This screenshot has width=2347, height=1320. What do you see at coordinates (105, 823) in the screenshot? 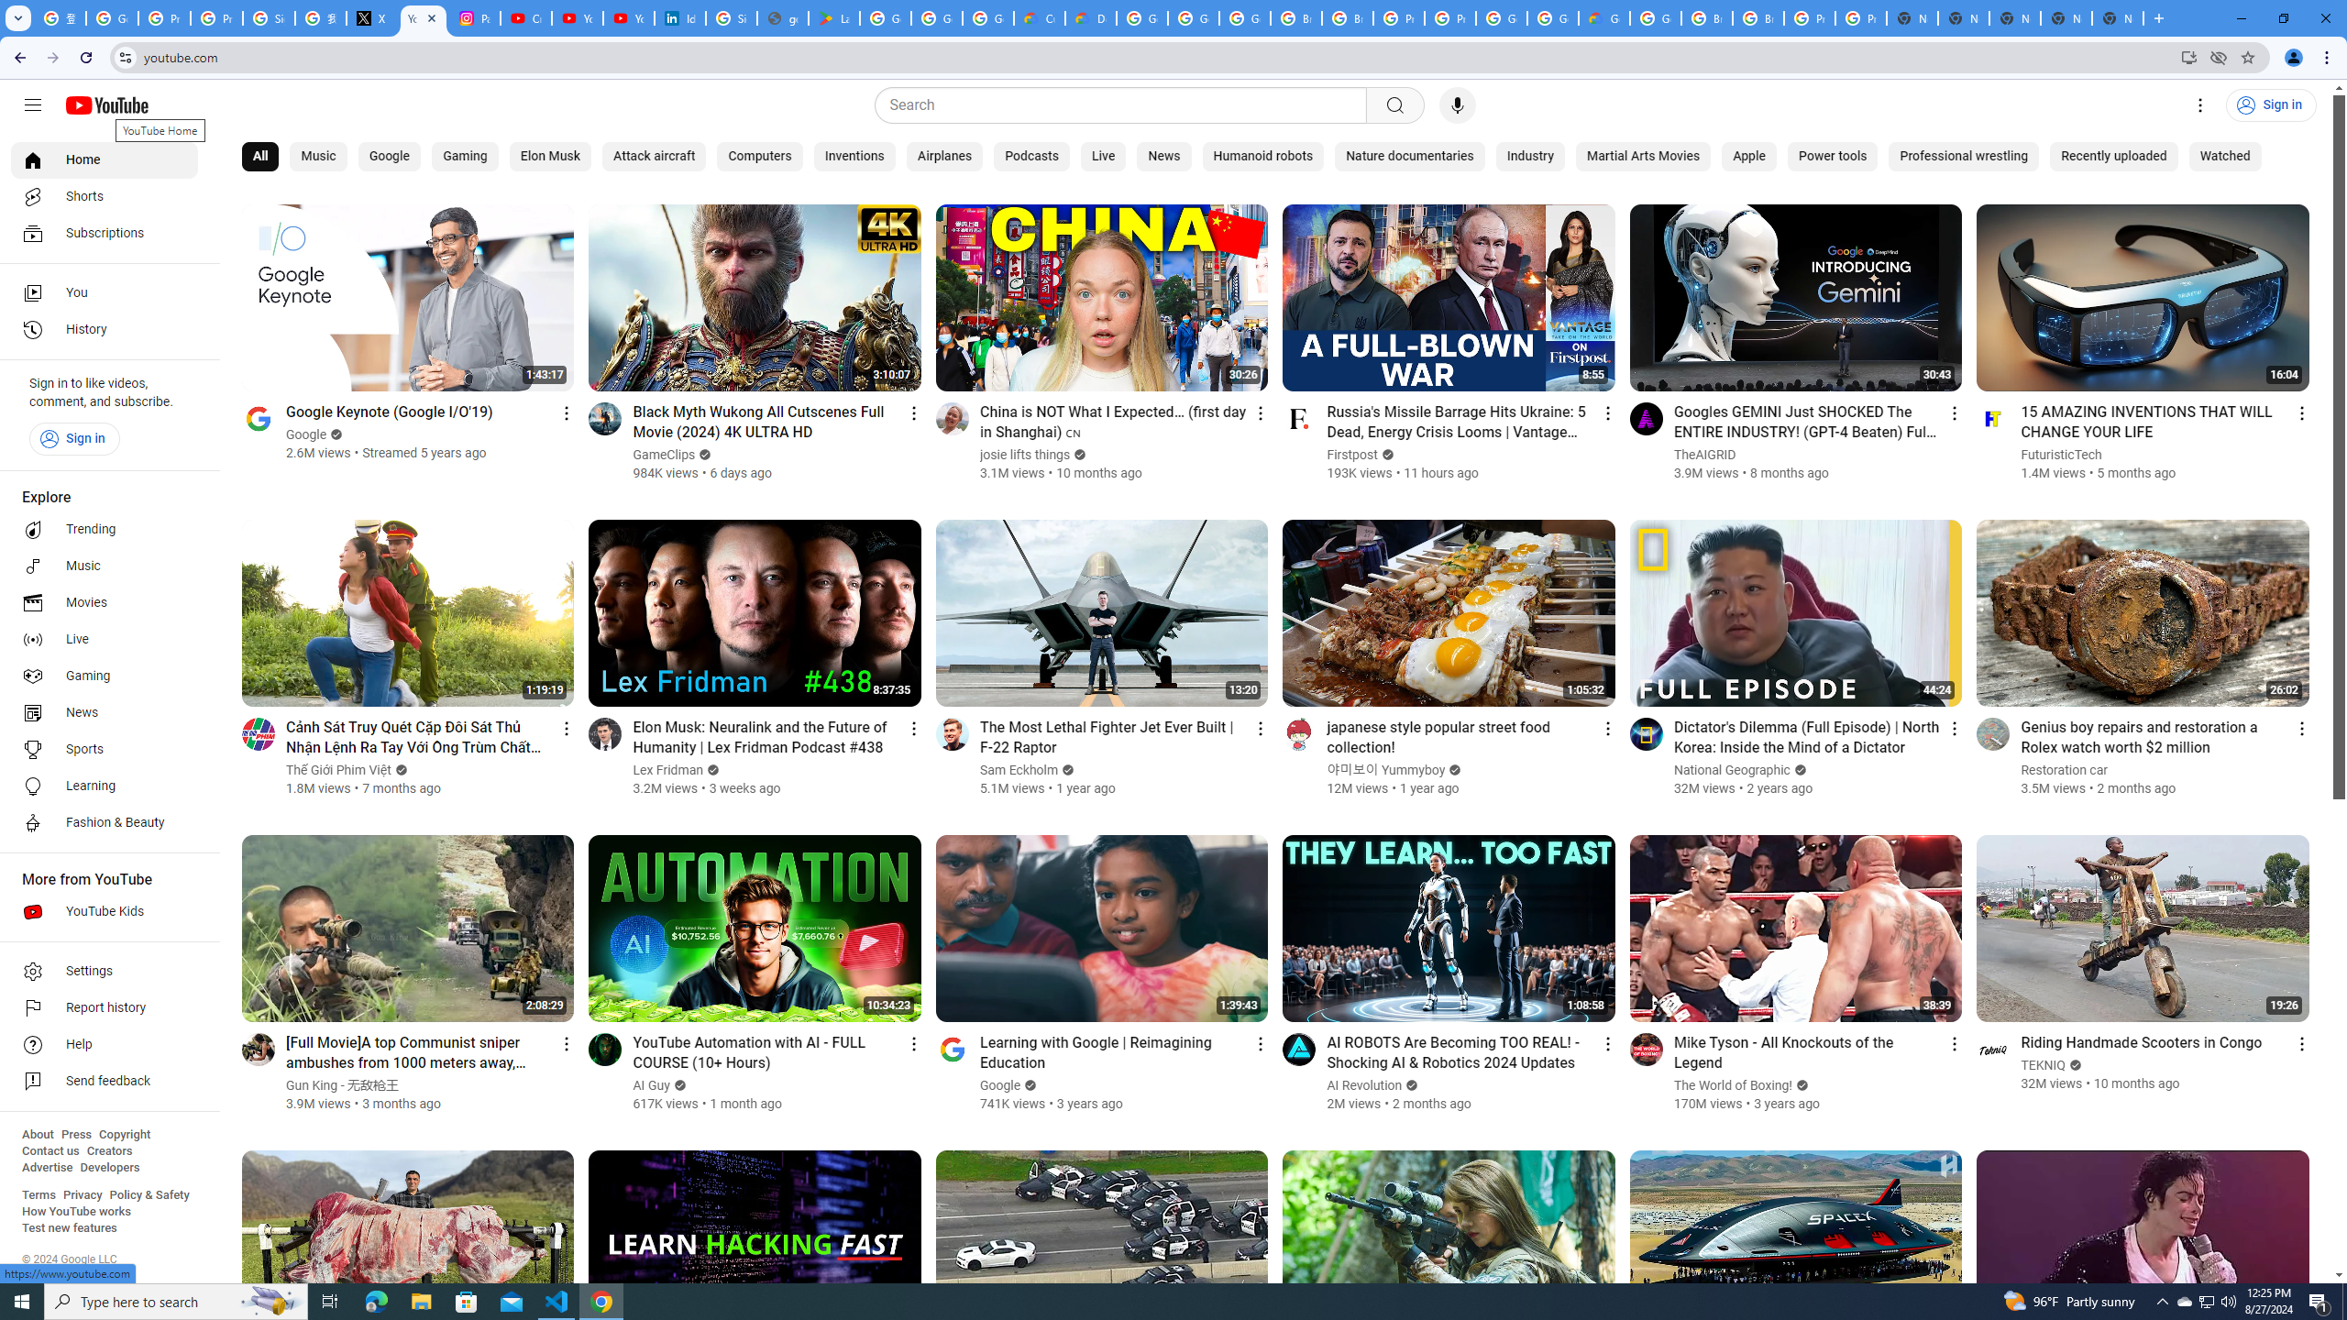
I see `Fashion & Beauty` at bounding box center [105, 823].